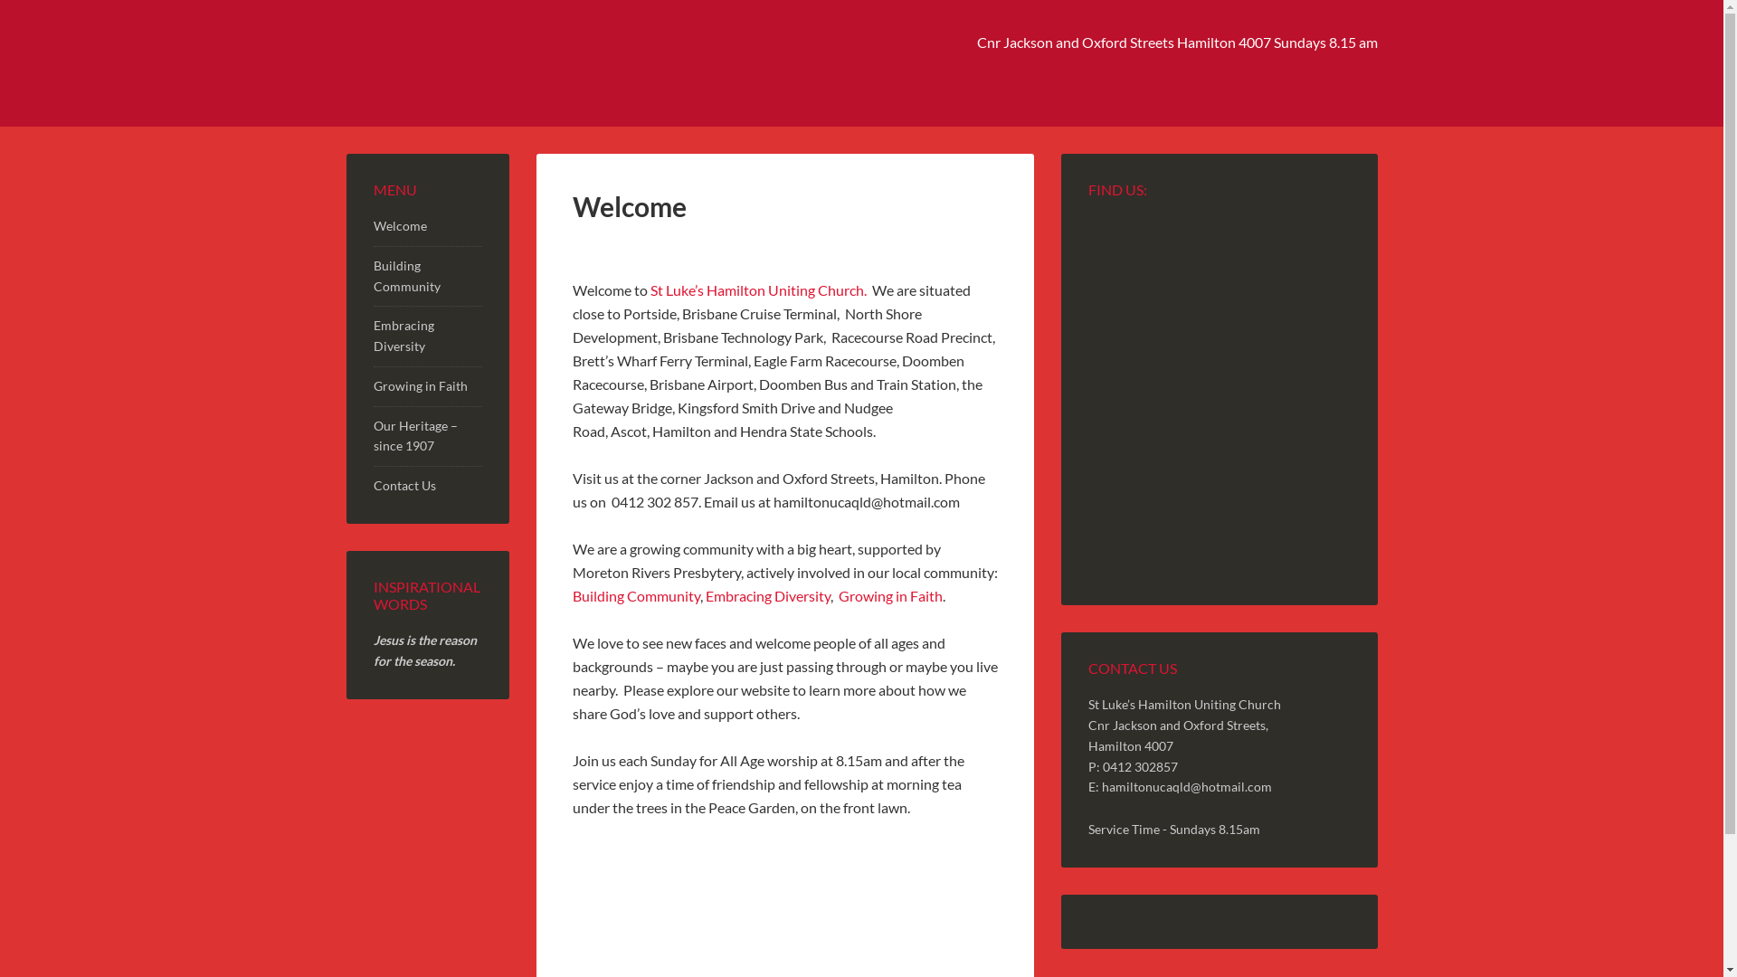 The width and height of the screenshot is (1737, 977). I want to click on Building Community, so click(406, 276).